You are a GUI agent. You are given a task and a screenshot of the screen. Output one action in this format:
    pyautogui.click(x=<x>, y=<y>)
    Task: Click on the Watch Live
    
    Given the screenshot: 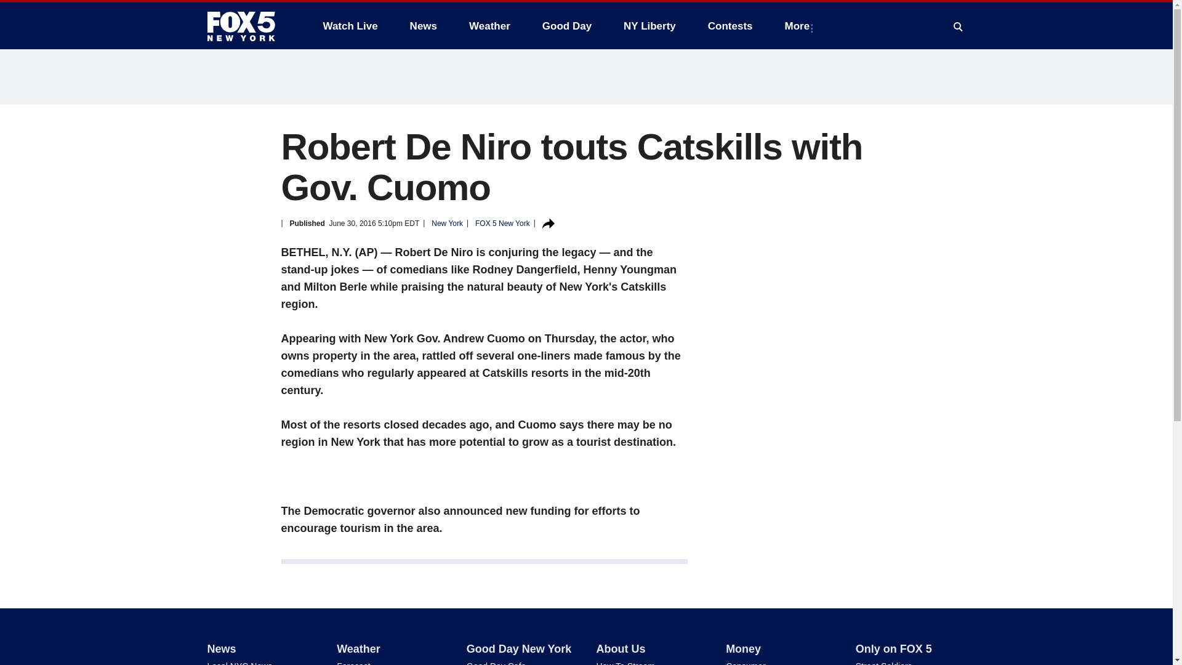 What is the action you would take?
    pyautogui.click(x=350, y=26)
    